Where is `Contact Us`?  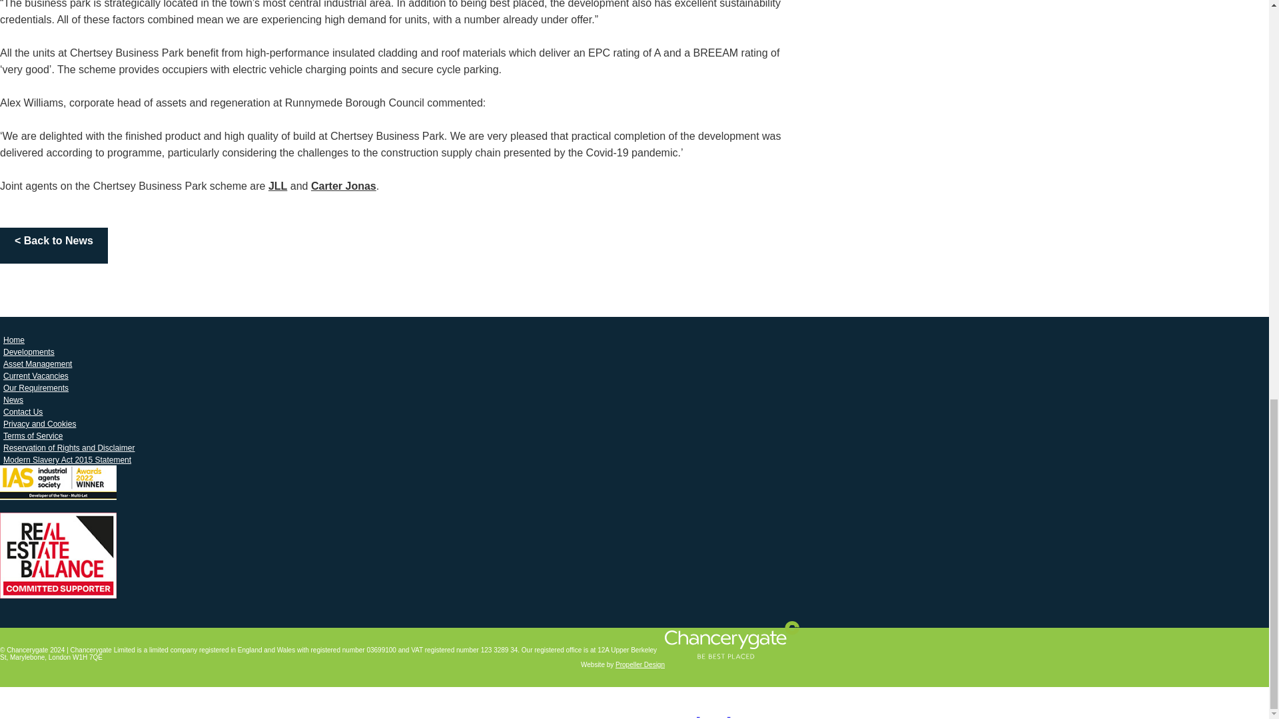 Contact Us is located at coordinates (23, 411).